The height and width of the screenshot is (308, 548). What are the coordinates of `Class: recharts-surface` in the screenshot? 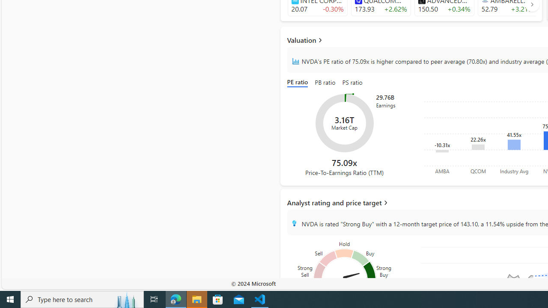 It's located at (344, 123).